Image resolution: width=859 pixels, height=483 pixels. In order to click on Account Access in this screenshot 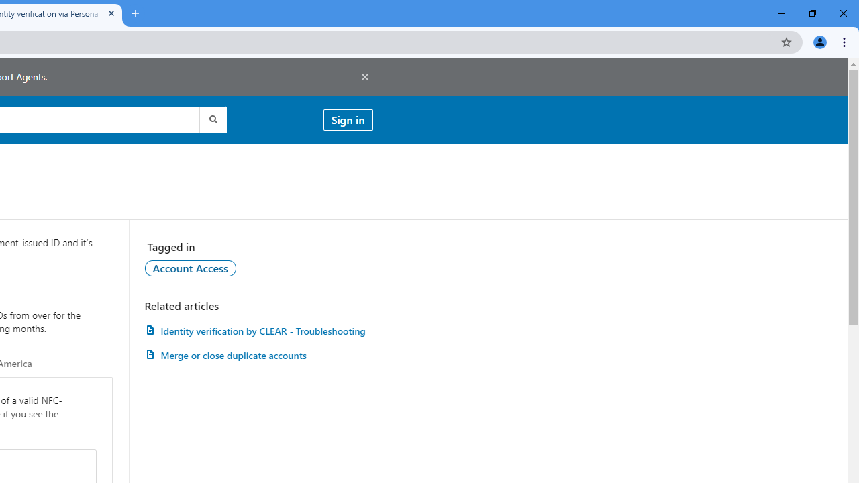, I will do `click(191, 268)`.